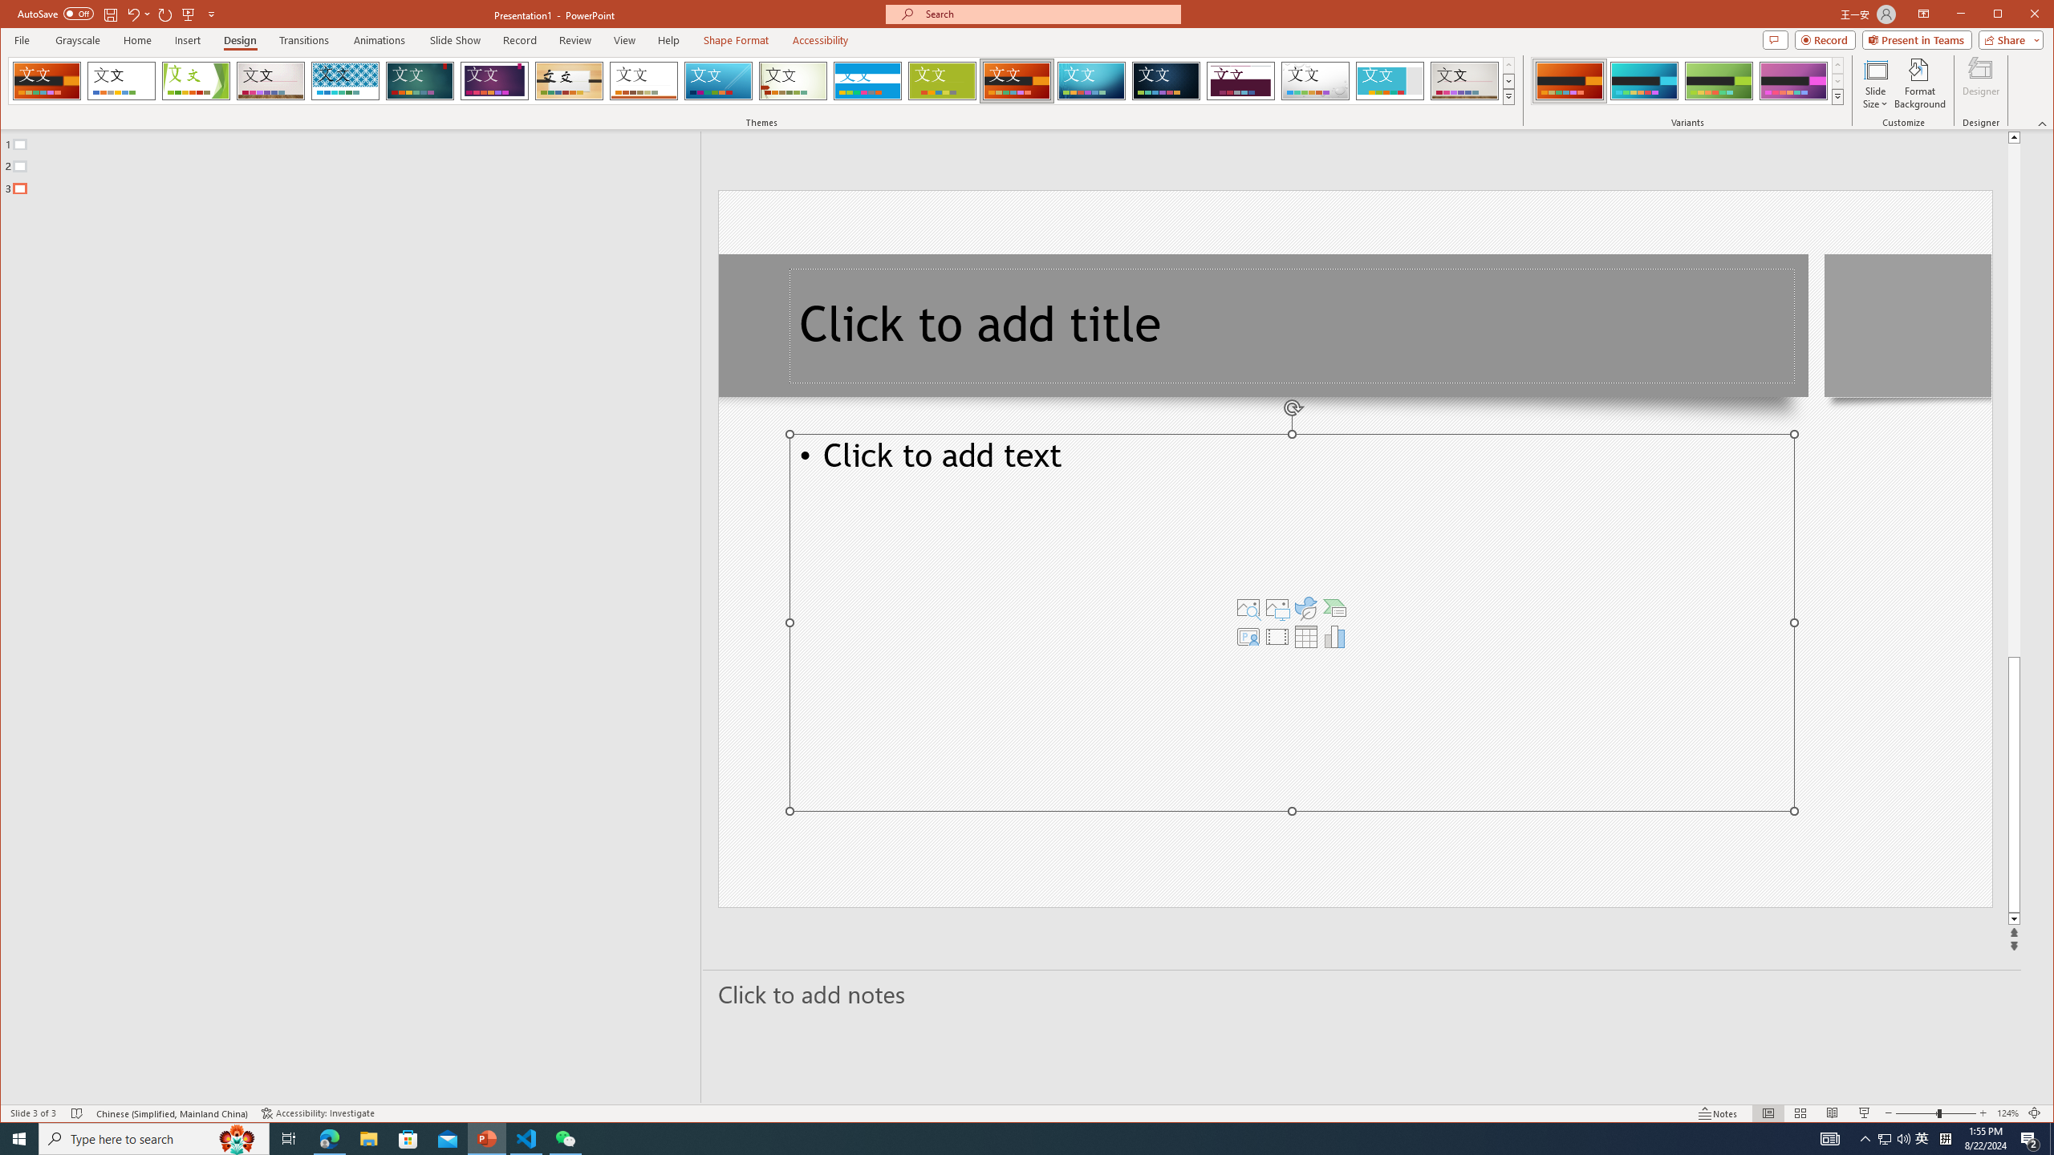  Describe the element at coordinates (1335, 608) in the screenshot. I see `Insert a SmartArt Graphic` at that location.